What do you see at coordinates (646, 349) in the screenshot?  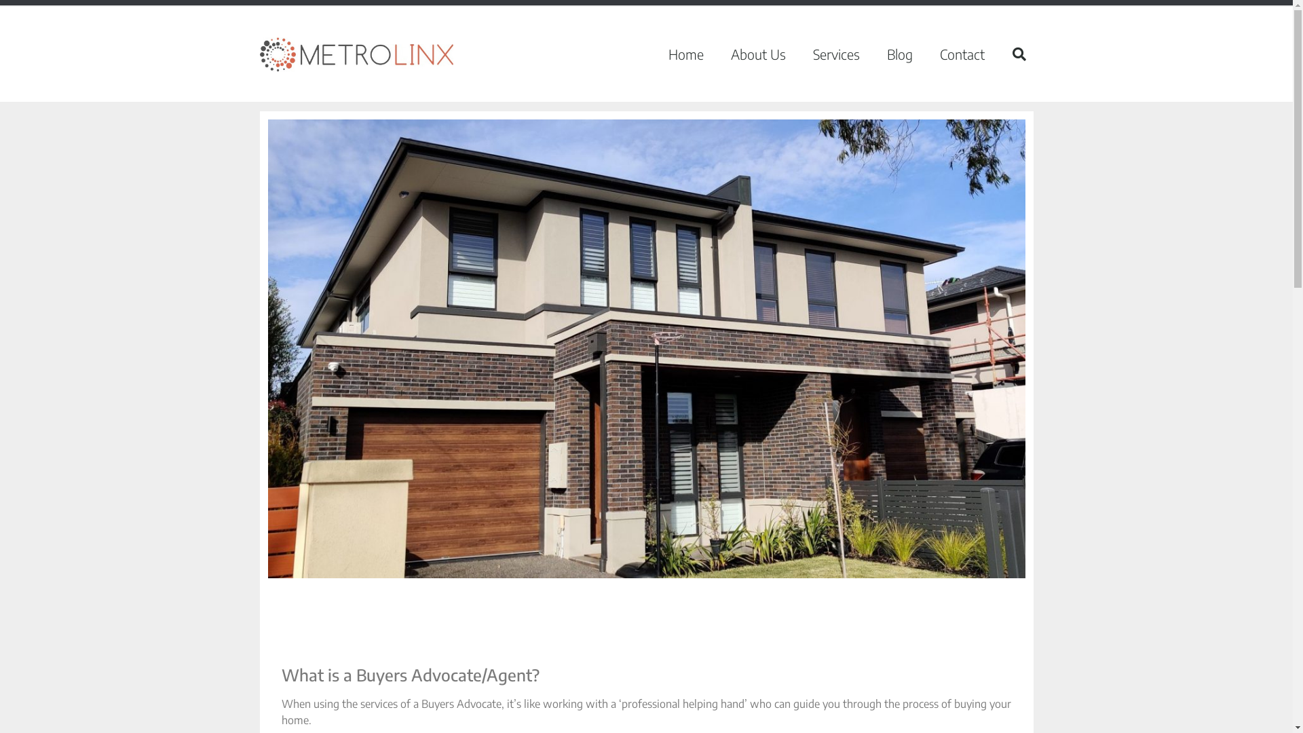 I see `townhouse` at bounding box center [646, 349].